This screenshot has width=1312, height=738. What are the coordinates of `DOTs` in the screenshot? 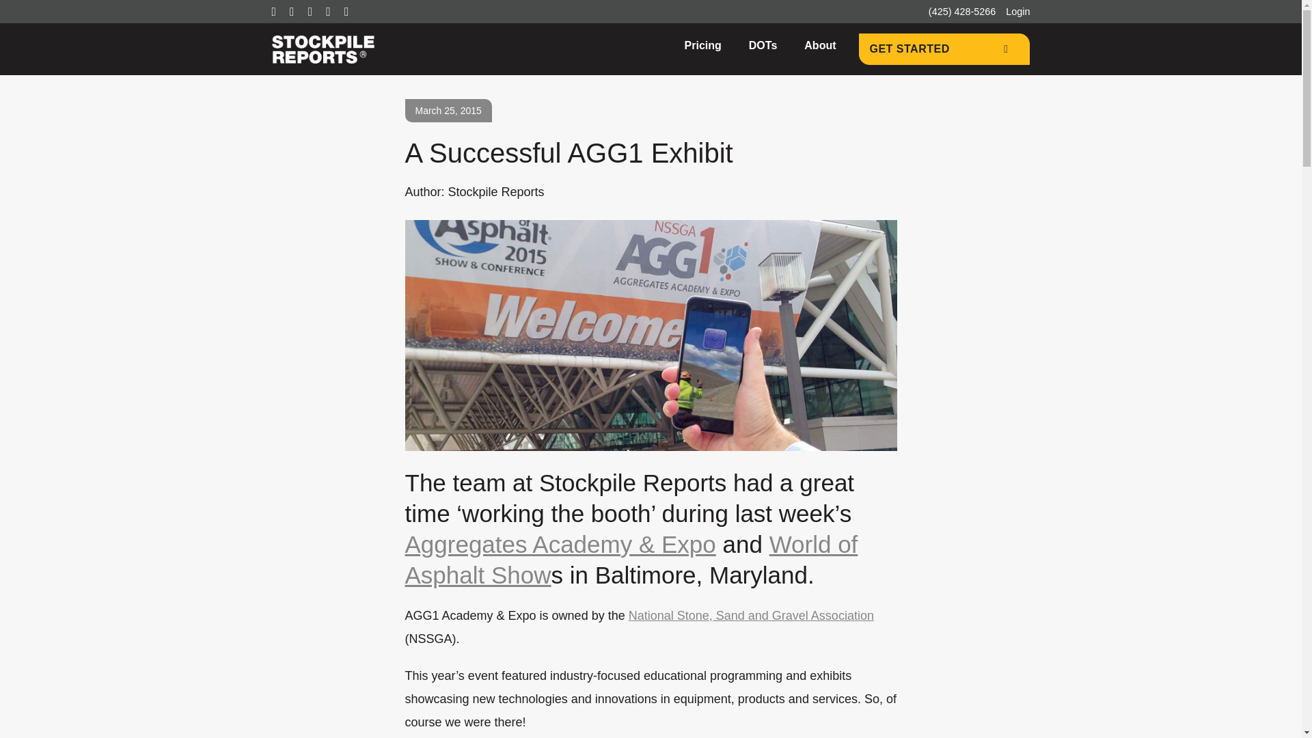 It's located at (763, 45).